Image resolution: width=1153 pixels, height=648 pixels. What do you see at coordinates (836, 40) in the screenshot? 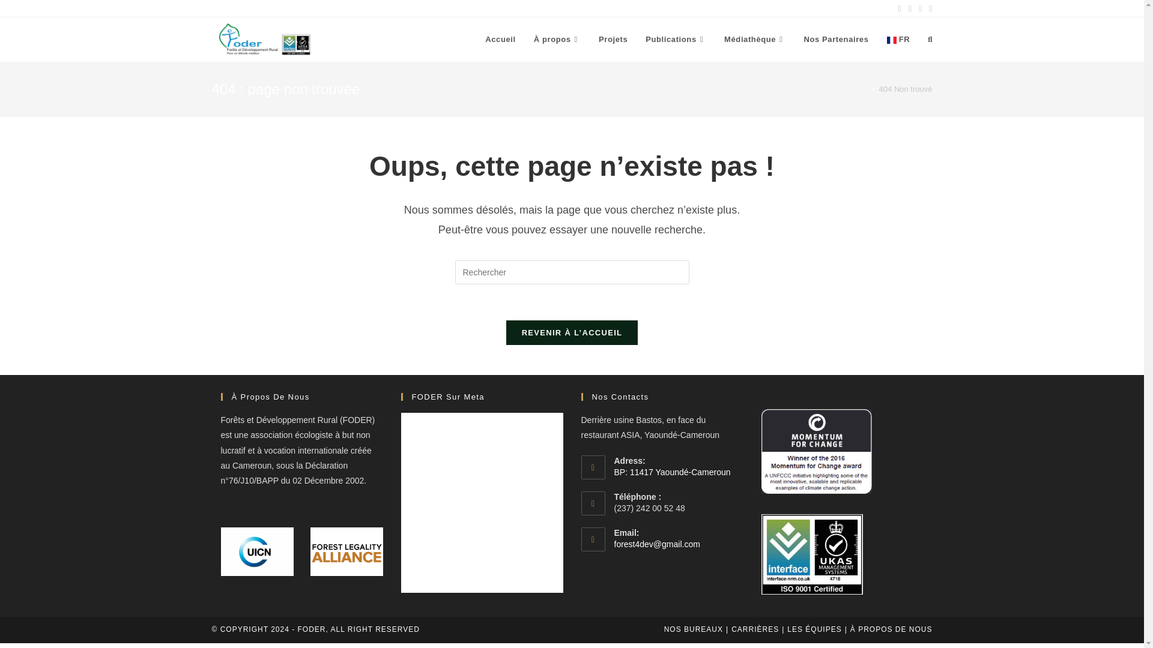
I see `Nos Partenaires` at bounding box center [836, 40].